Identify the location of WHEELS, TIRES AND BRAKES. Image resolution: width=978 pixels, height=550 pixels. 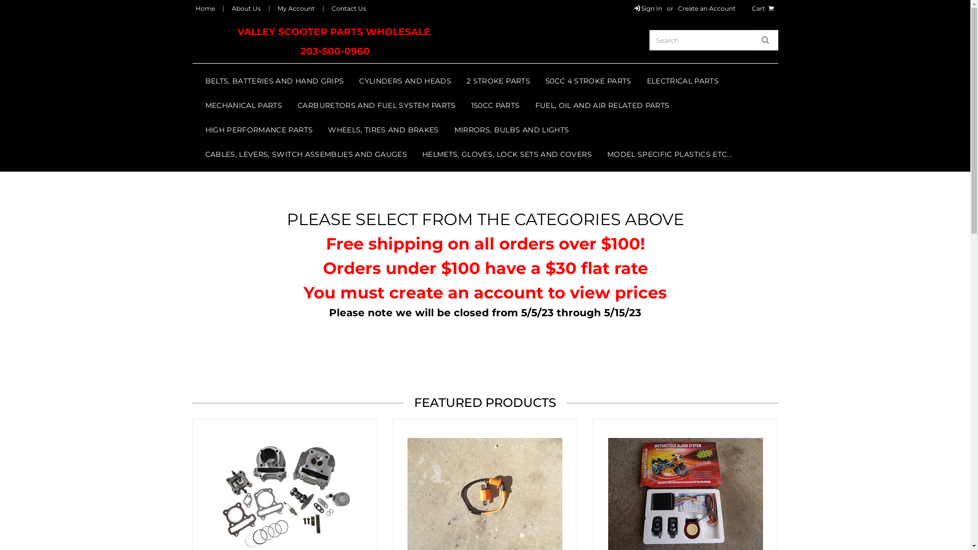
(383, 130).